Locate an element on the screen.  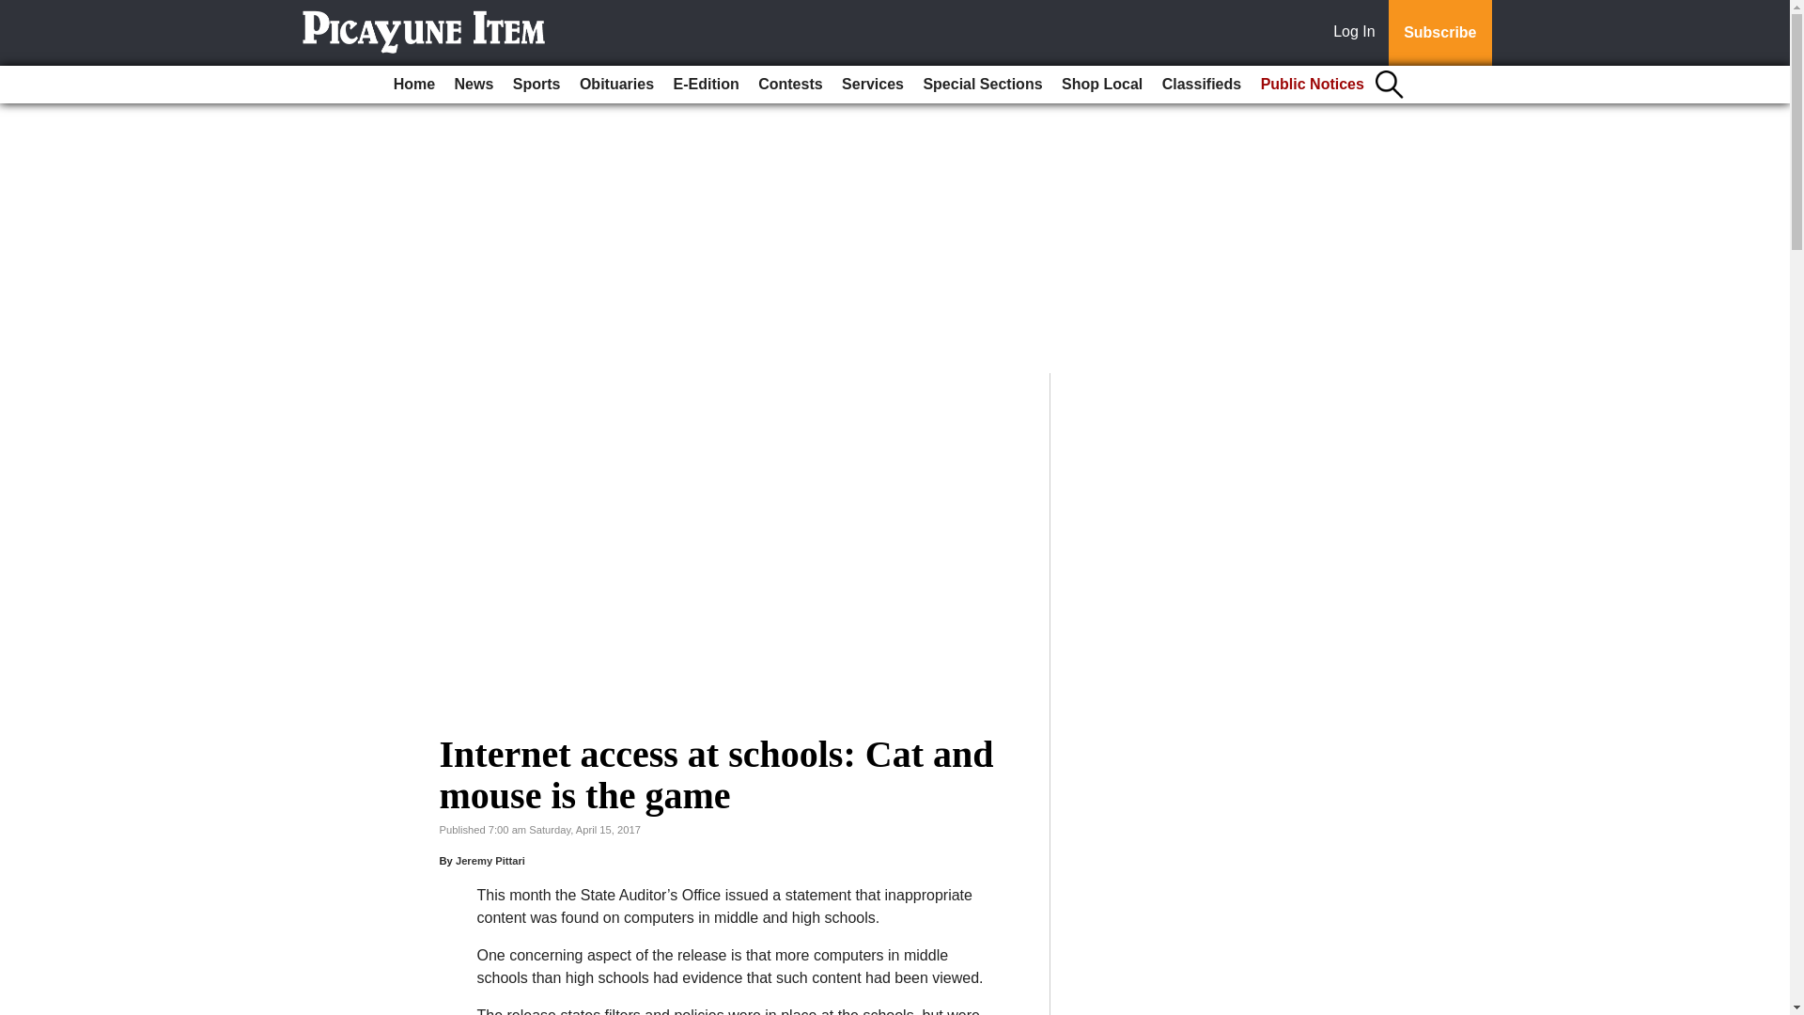
Subscribe is located at coordinates (1439, 33).